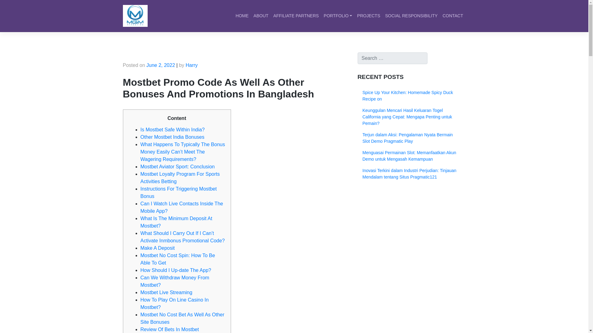 This screenshot has width=593, height=333. I want to click on Contact, so click(453, 16).